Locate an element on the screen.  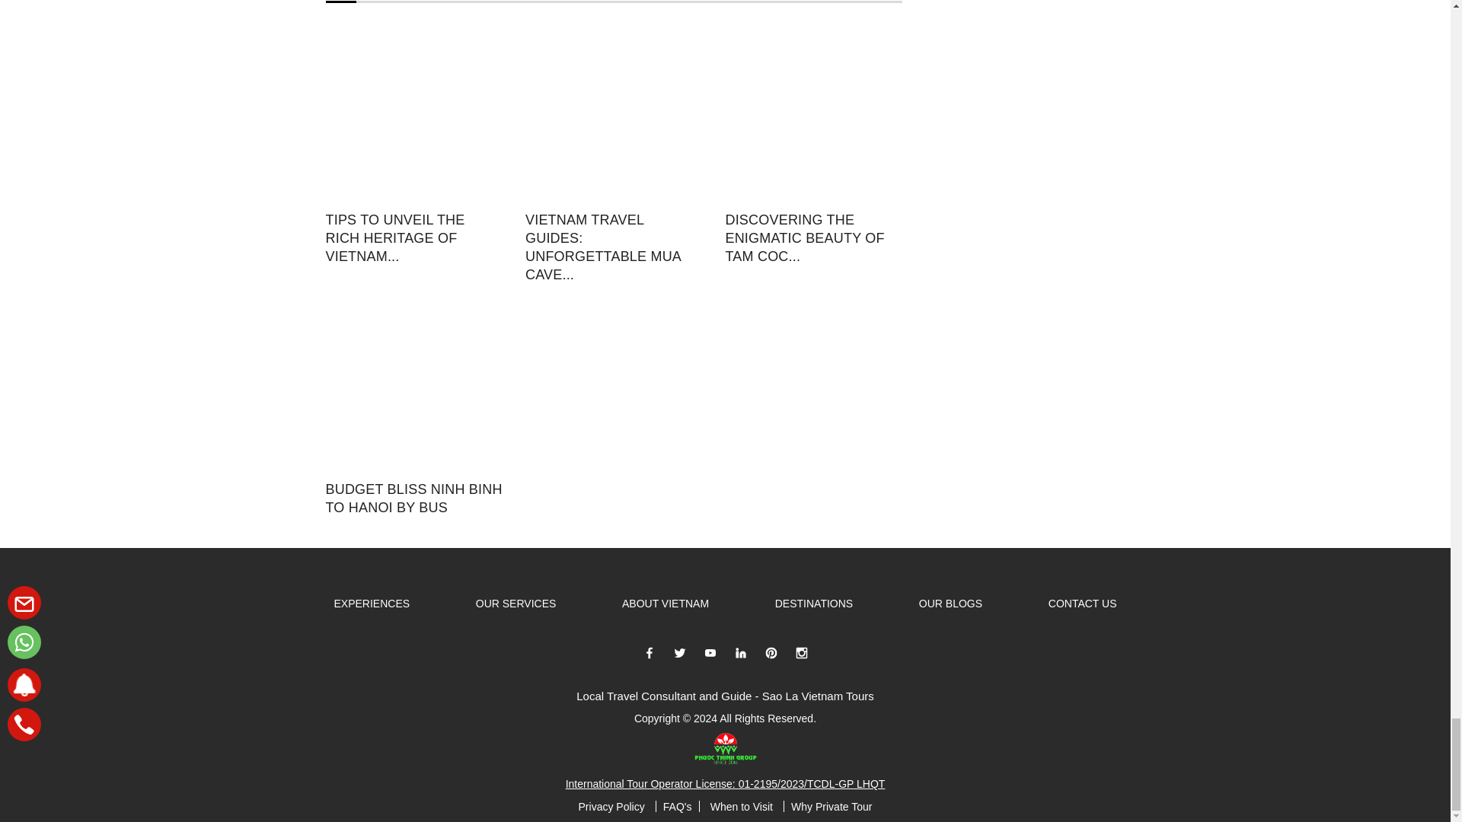
Budget Bliss Ninh Binh to Hanoi by Bus is located at coordinates (414, 382).